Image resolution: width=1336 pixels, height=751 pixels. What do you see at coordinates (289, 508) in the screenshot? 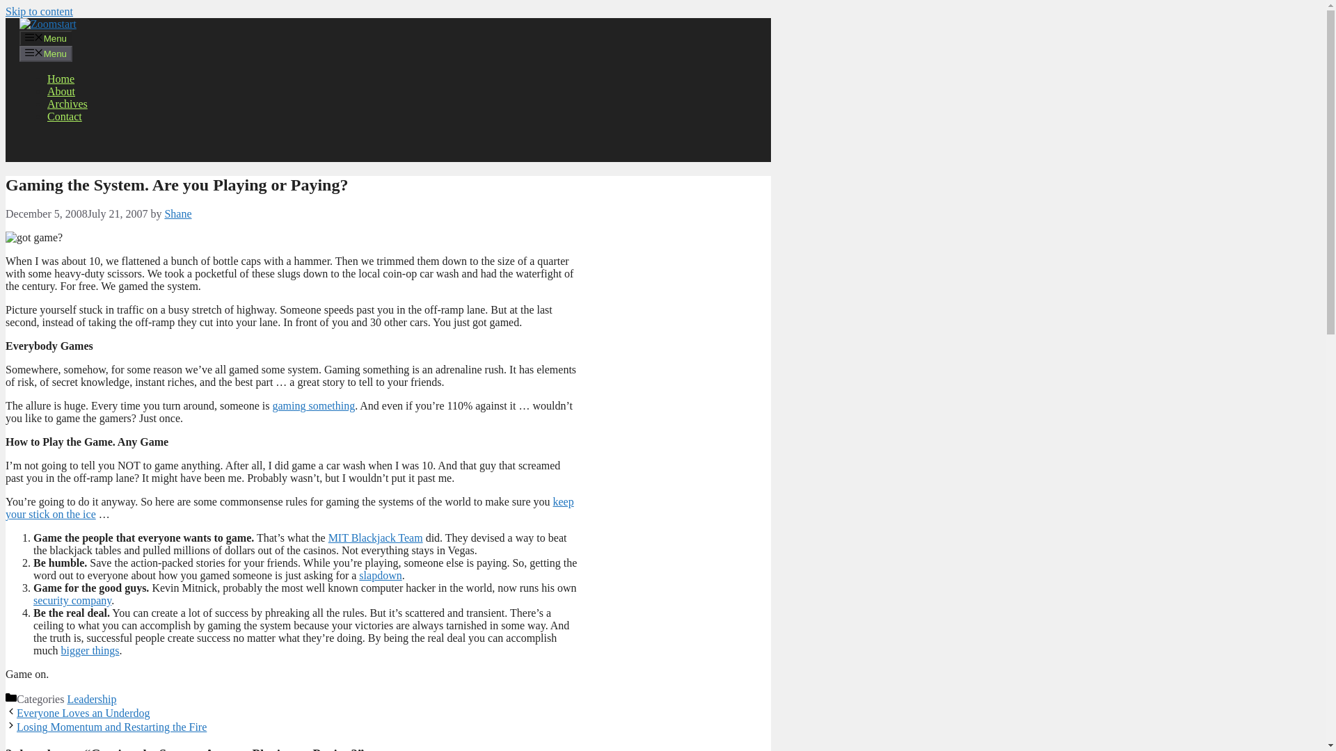
I see `keep your stick on the ice` at bounding box center [289, 508].